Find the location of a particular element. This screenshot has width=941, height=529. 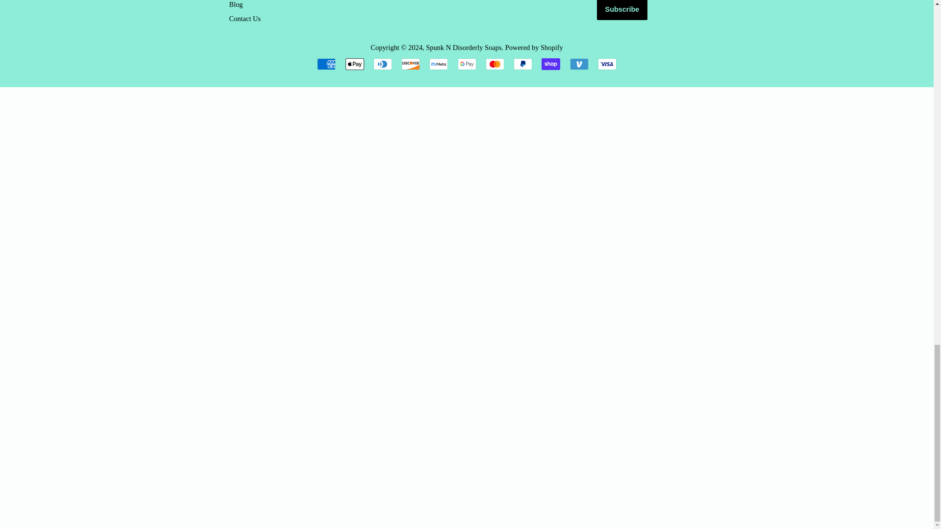

Diners Club is located at coordinates (383, 64).